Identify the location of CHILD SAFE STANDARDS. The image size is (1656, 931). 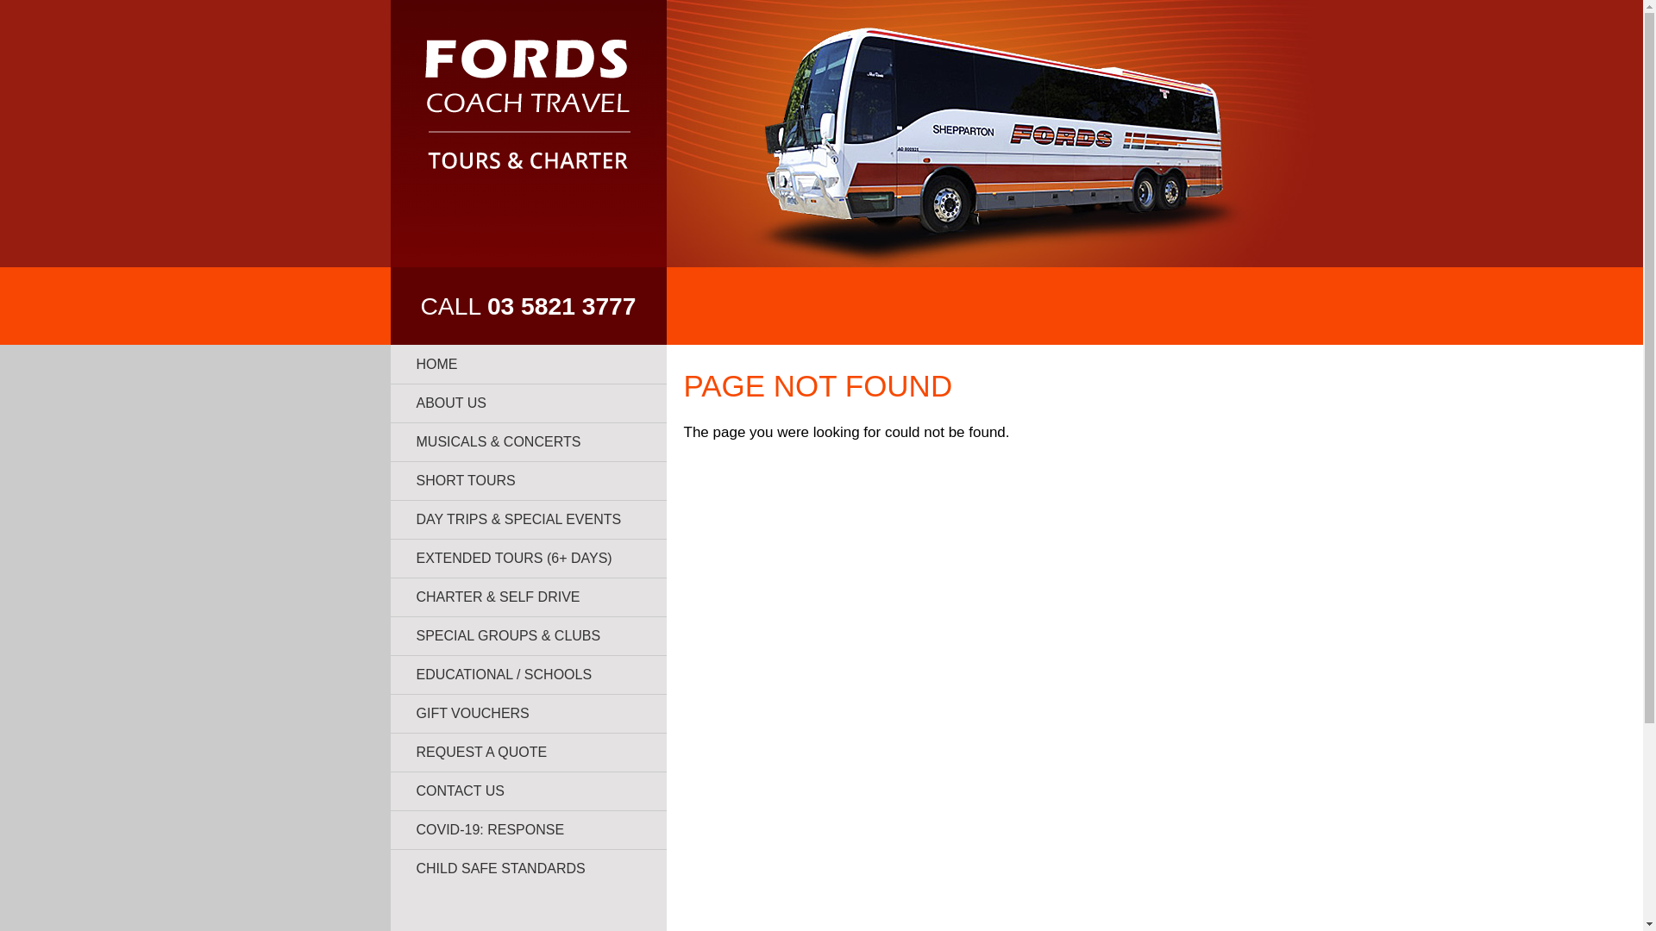
(528, 869).